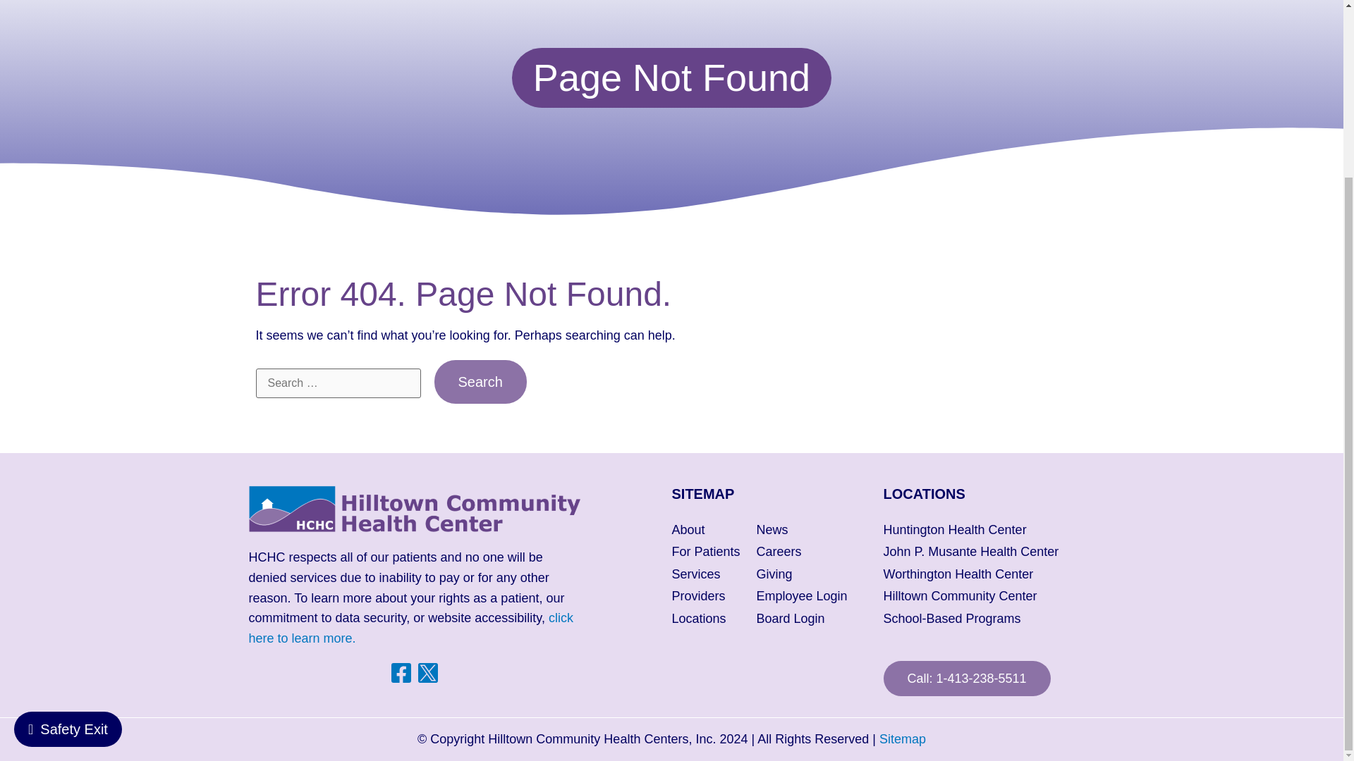  Describe the element at coordinates (68, 507) in the screenshot. I see `Safety Exit` at that location.